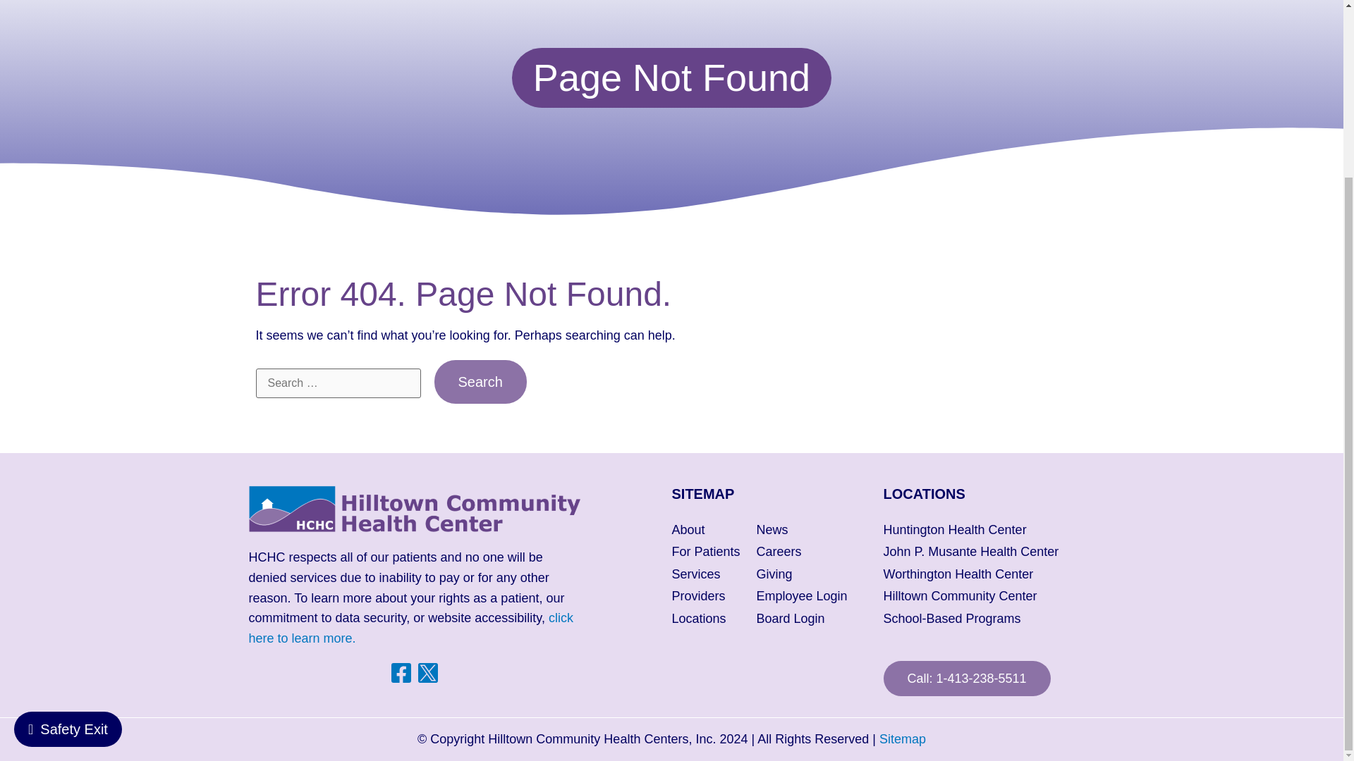  Describe the element at coordinates (68, 507) in the screenshot. I see `Safety Exit` at that location.